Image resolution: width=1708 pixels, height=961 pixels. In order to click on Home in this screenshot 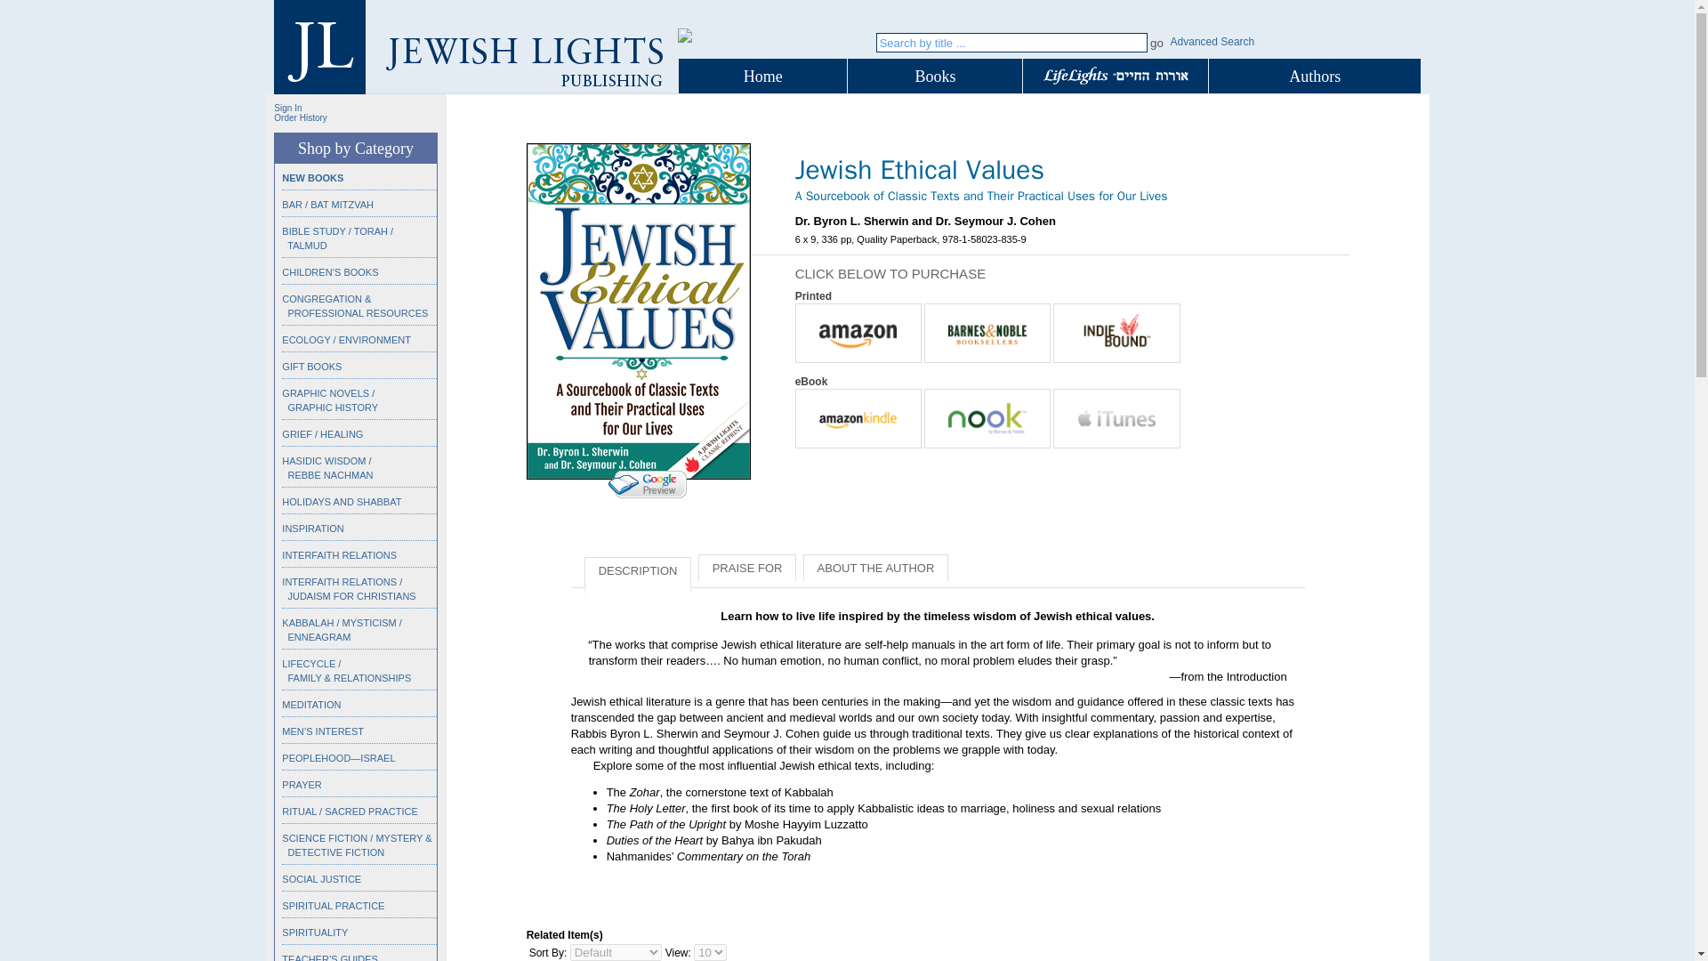, I will do `click(762, 77)`.